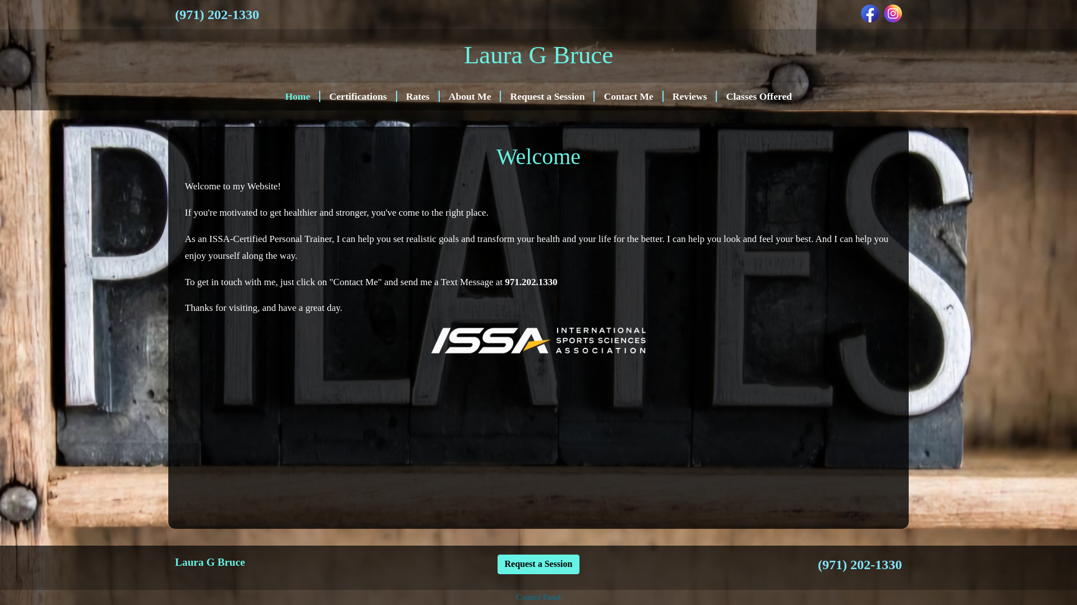  What do you see at coordinates (628, 96) in the screenshot?
I see `Contact Me` at bounding box center [628, 96].